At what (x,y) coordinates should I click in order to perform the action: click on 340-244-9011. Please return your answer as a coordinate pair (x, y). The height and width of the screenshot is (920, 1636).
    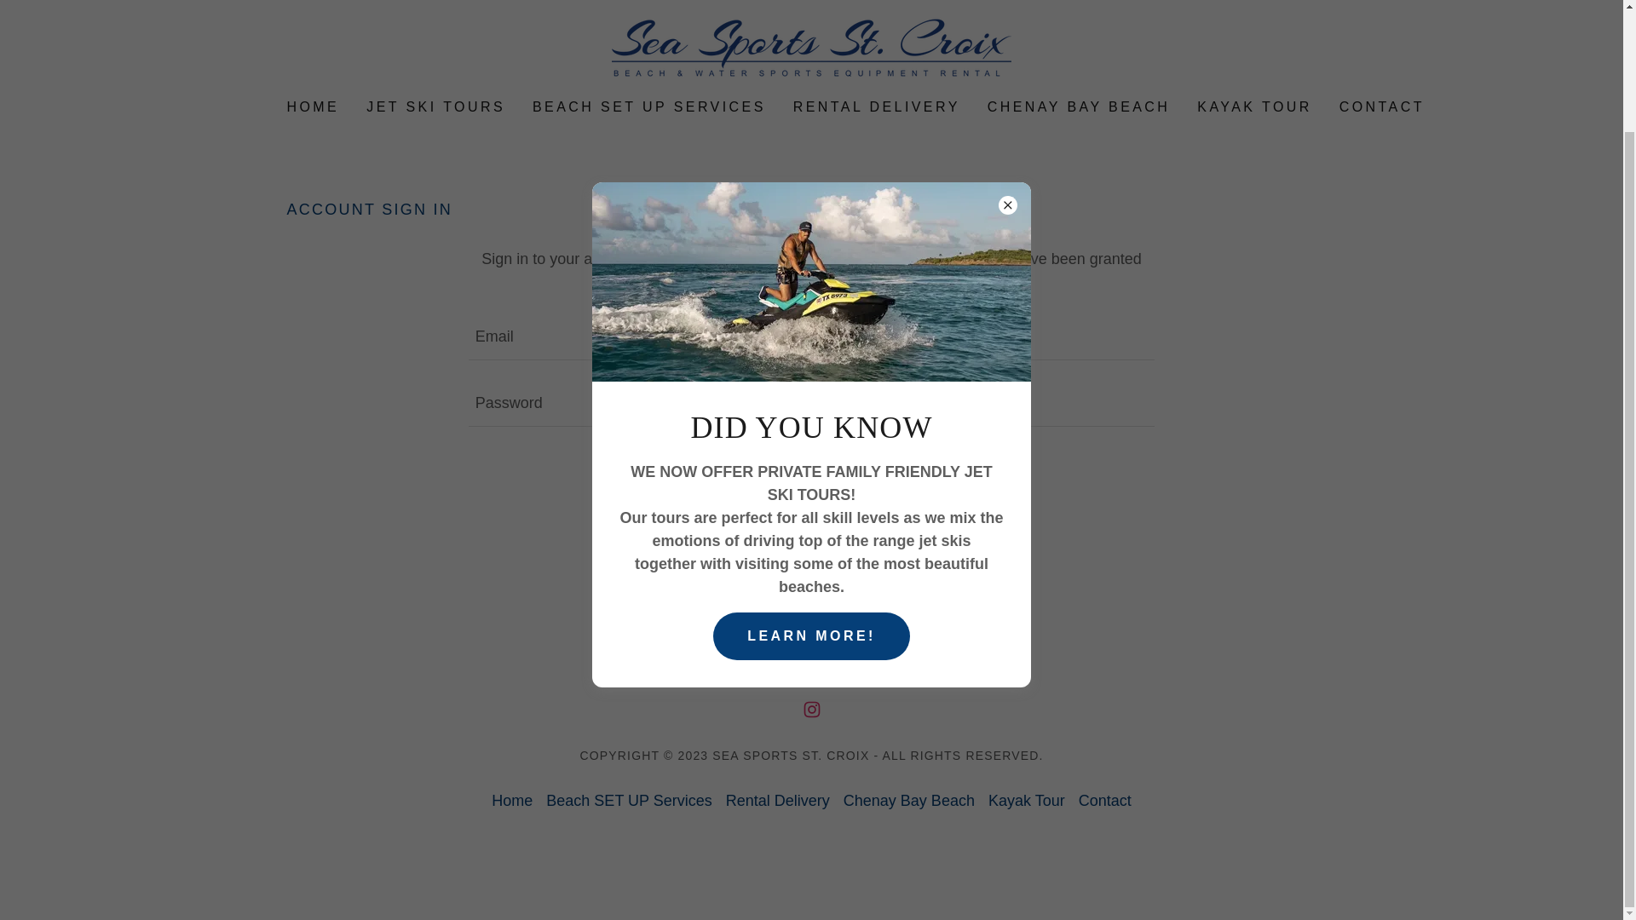
    Looking at the image, I should click on (1218, 2).